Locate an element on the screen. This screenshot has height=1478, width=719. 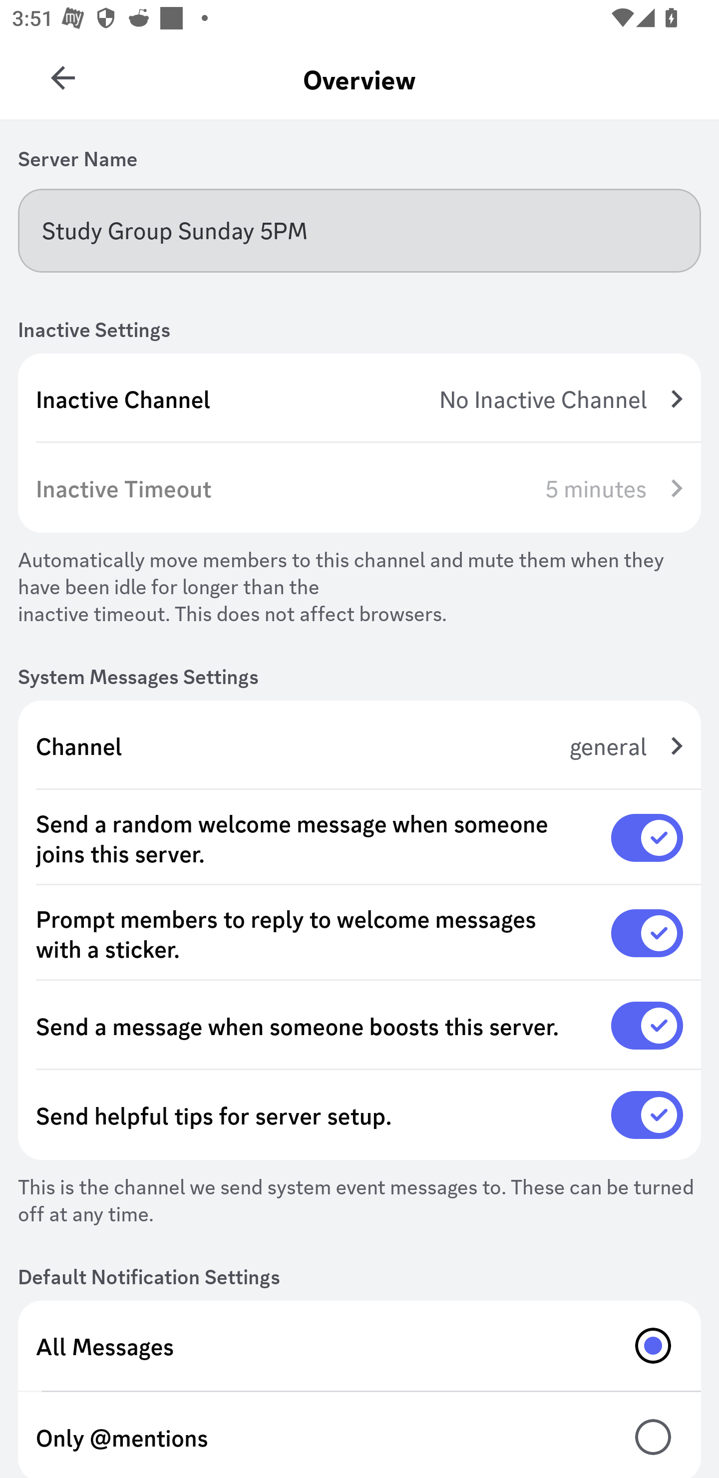
on is located at coordinates (647, 838).